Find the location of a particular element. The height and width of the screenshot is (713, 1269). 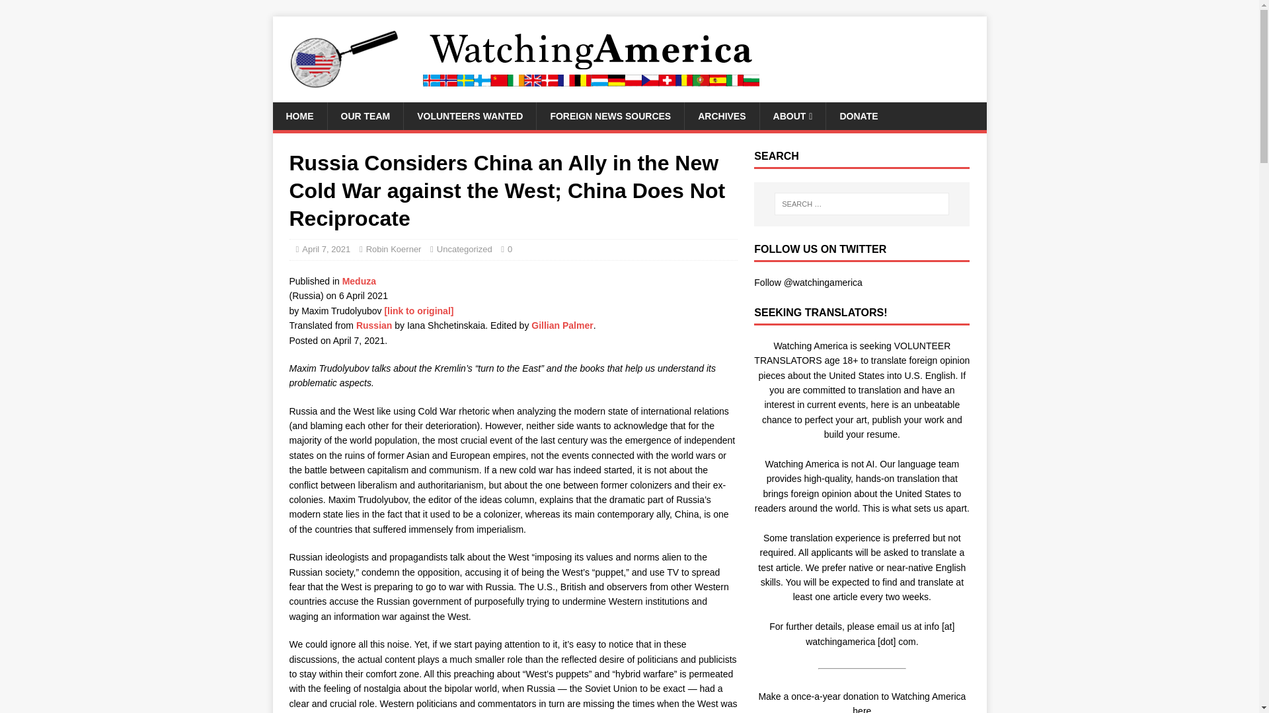

Uncategorized is located at coordinates (464, 249).